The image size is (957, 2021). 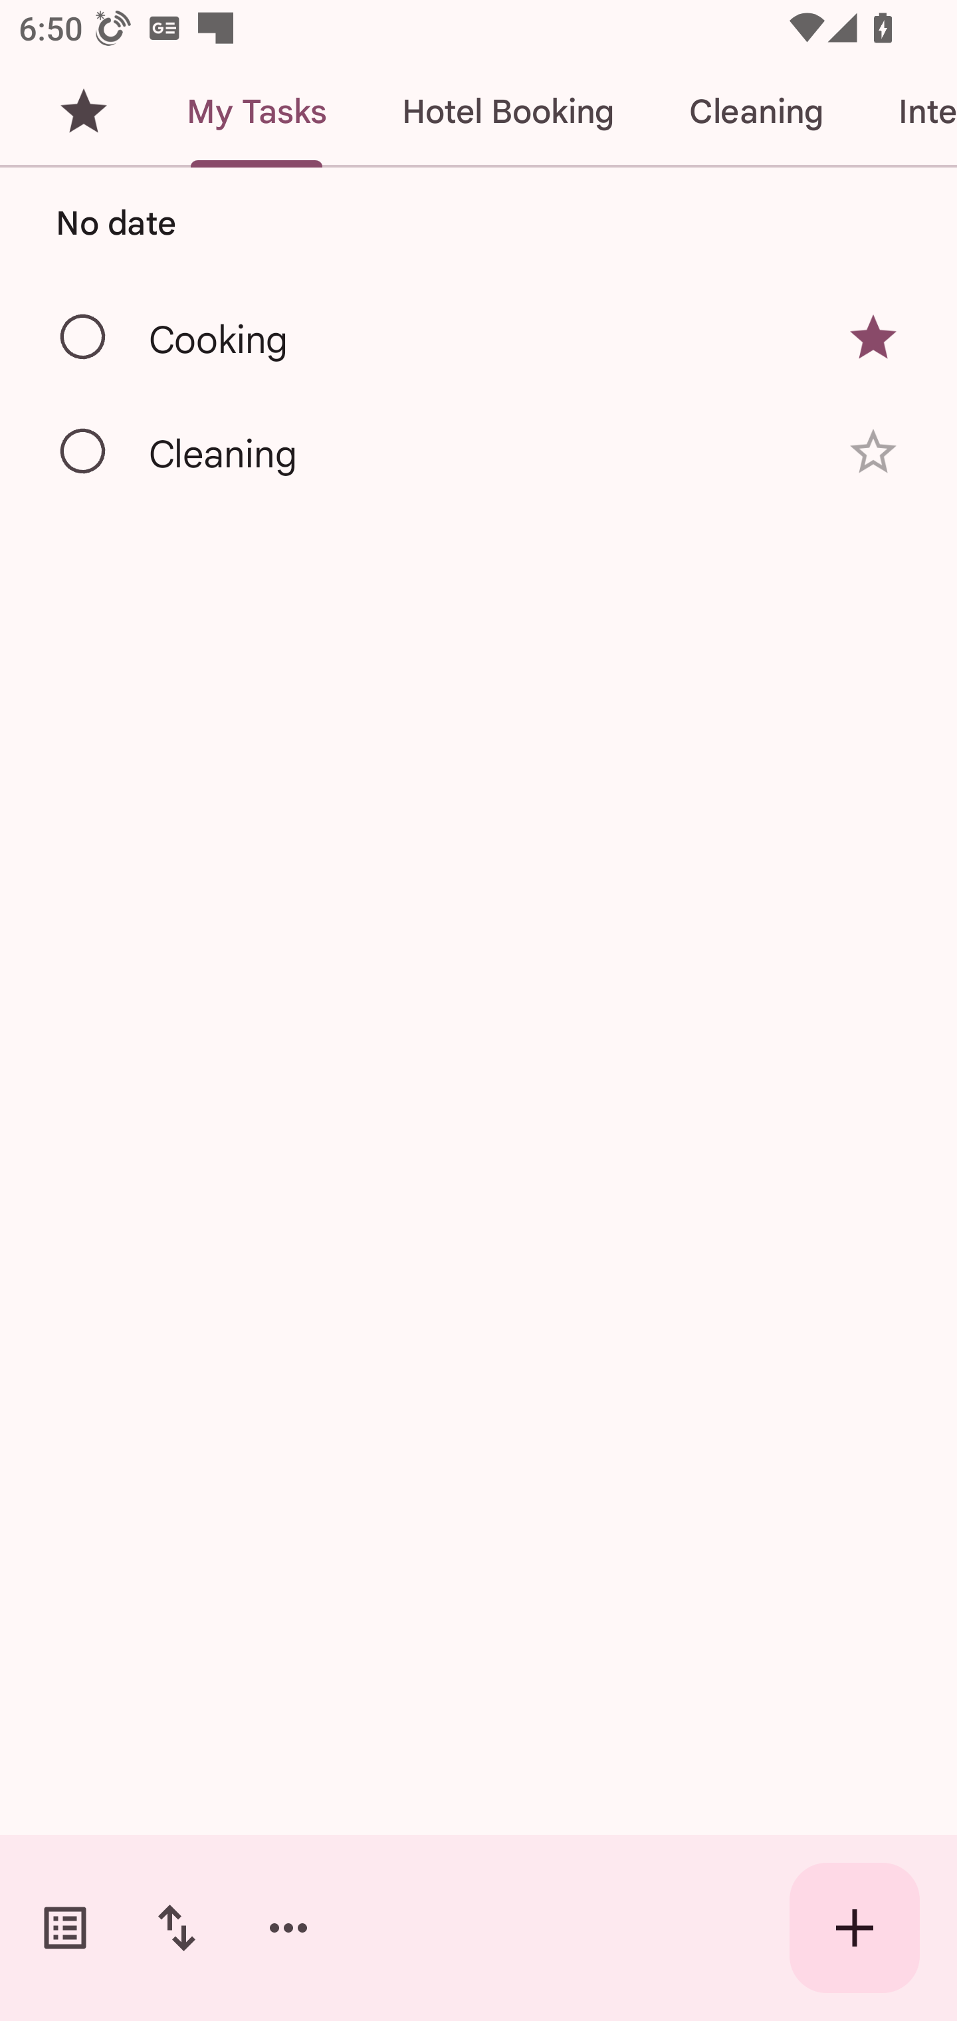 What do you see at coordinates (873, 451) in the screenshot?
I see `Add star` at bounding box center [873, 451].